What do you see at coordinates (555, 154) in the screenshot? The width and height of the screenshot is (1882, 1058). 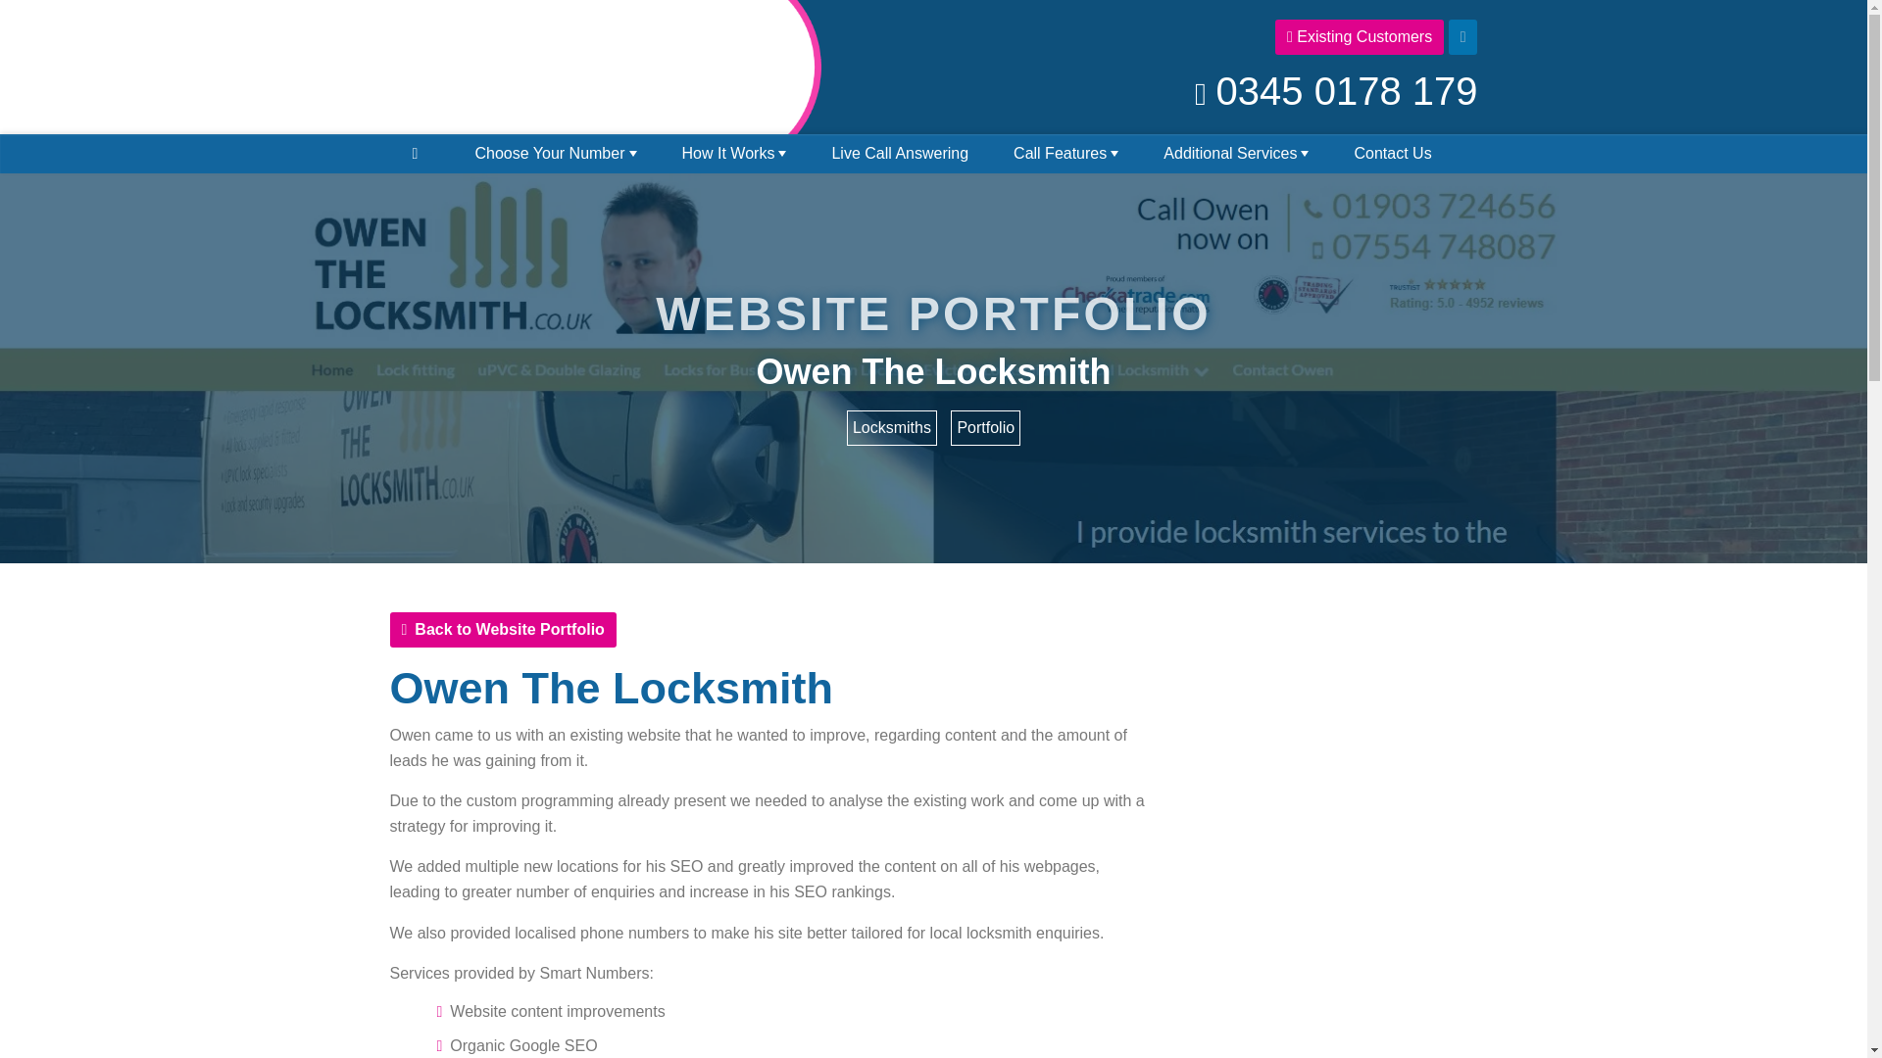 I see `Choose Your Number` at bounding box center [555, 154].